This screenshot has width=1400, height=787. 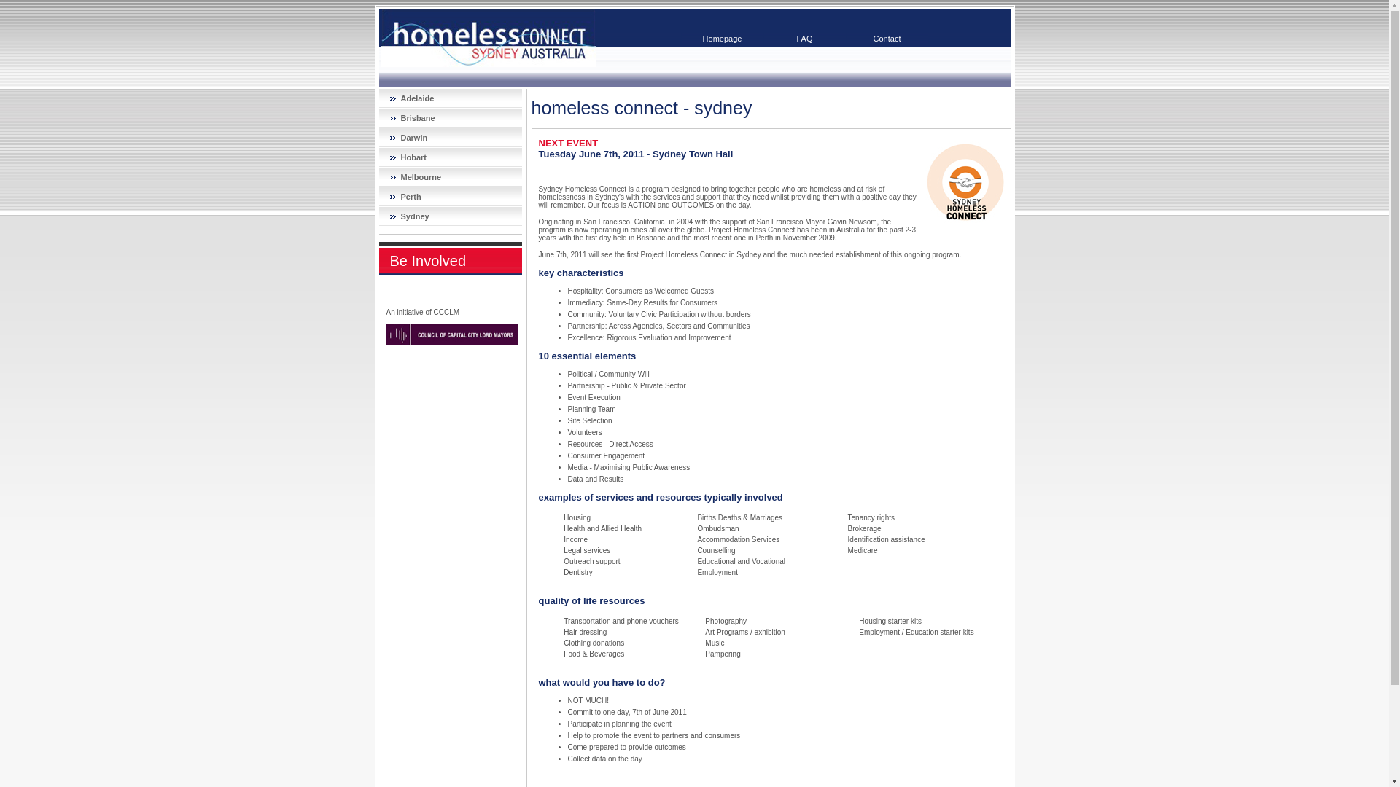 I want to click on Adelaide, so click(x=451, y=99).